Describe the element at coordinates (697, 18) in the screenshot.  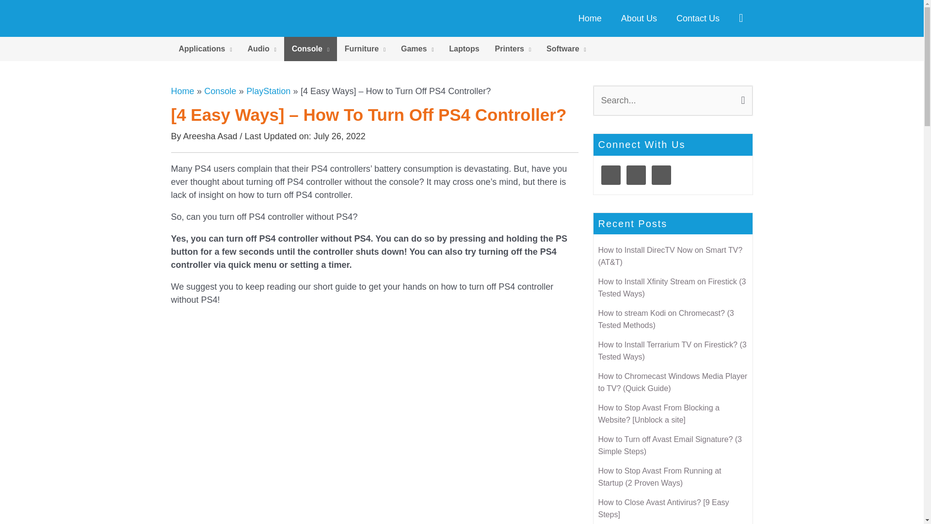
I see `Contact Us` at that location.